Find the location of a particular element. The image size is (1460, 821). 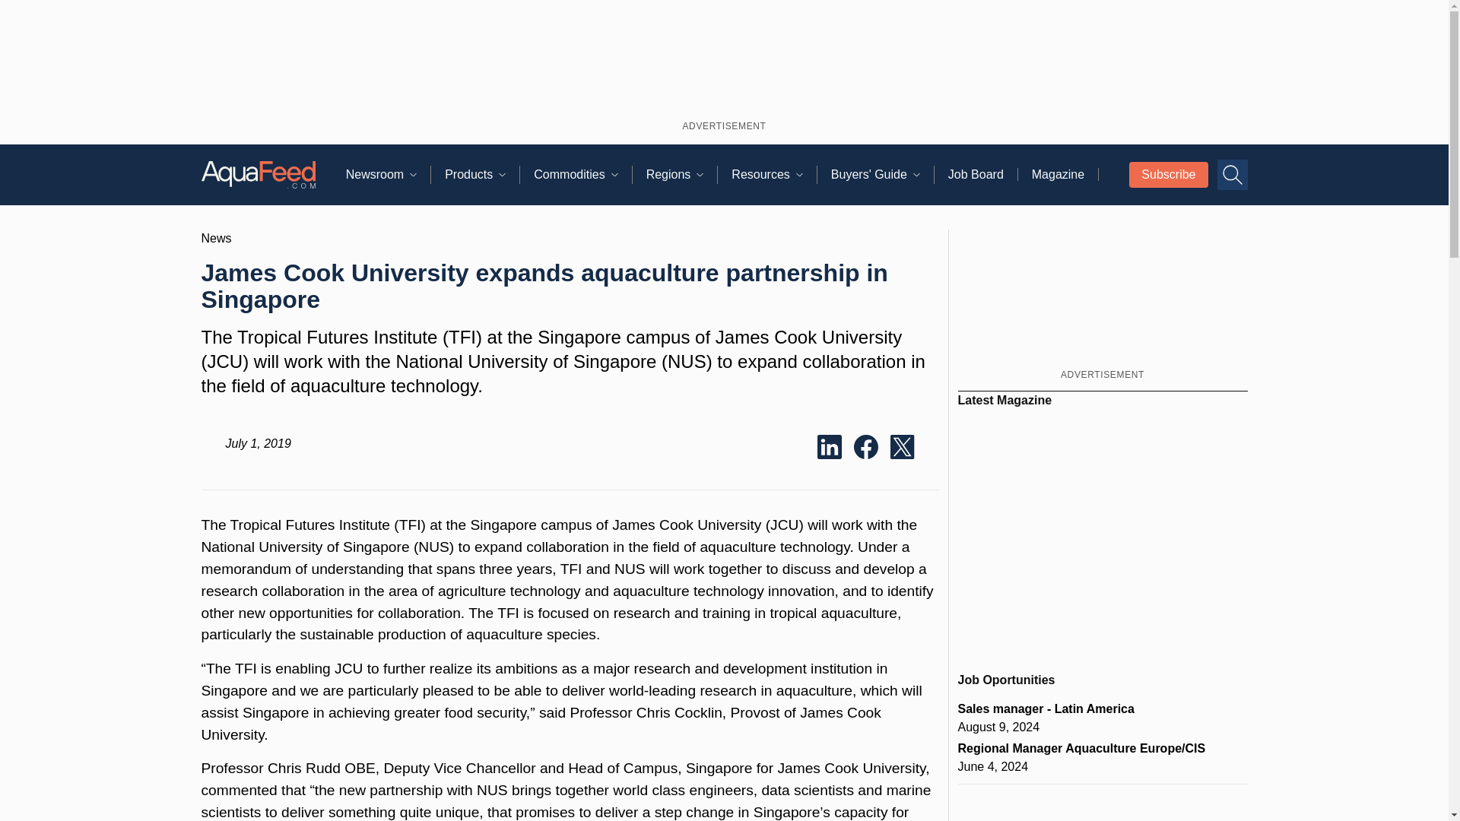

Resources is located at coordinates (773, 175).